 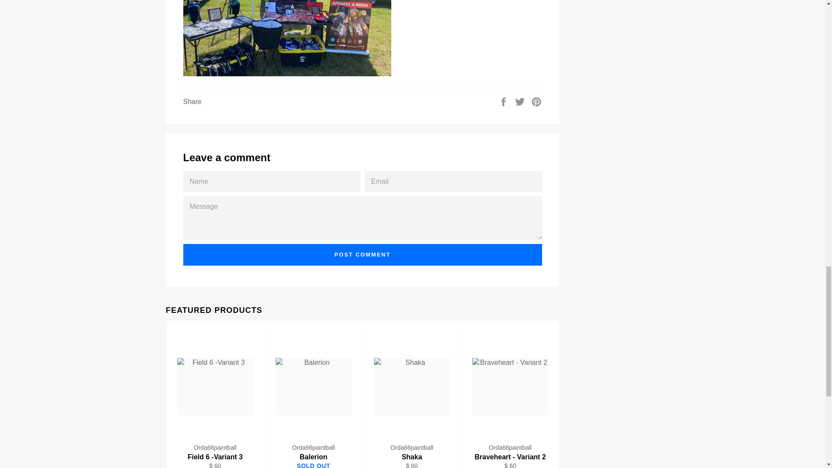 I want to click on Post comment, so click(x=362, y=255).